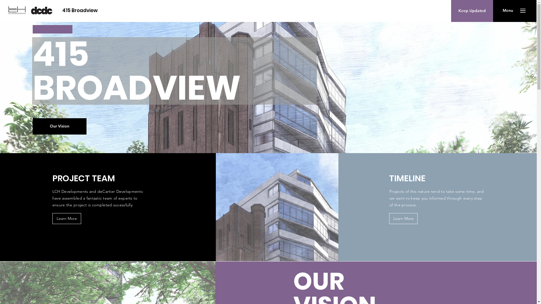  Describe the element at coordinates (60, 126) in the screenshot. I see `Our Vision` at that location.